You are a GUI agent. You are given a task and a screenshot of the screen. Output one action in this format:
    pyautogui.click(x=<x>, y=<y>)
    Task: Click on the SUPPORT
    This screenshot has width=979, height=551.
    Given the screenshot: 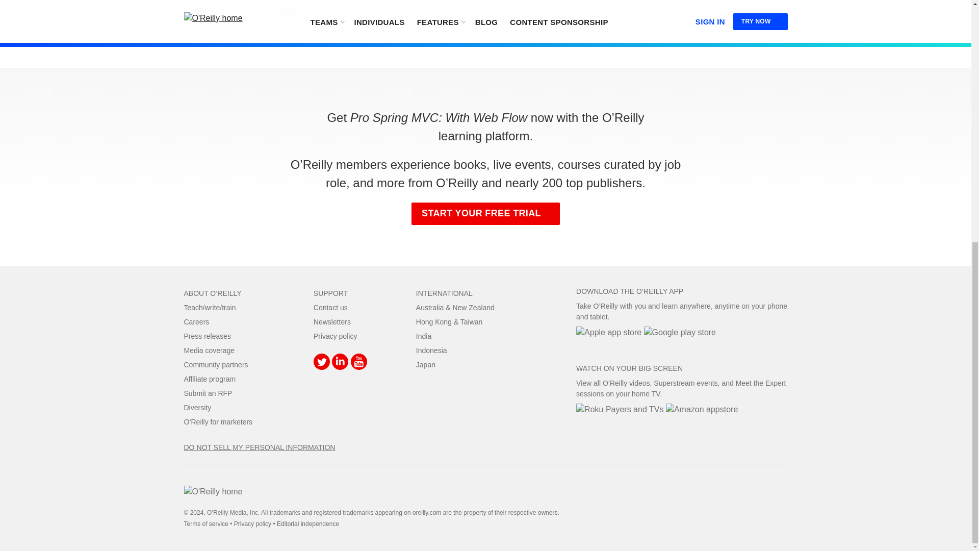 What is the action you would take?
    pyautogui.click(x=330, y=293)
    